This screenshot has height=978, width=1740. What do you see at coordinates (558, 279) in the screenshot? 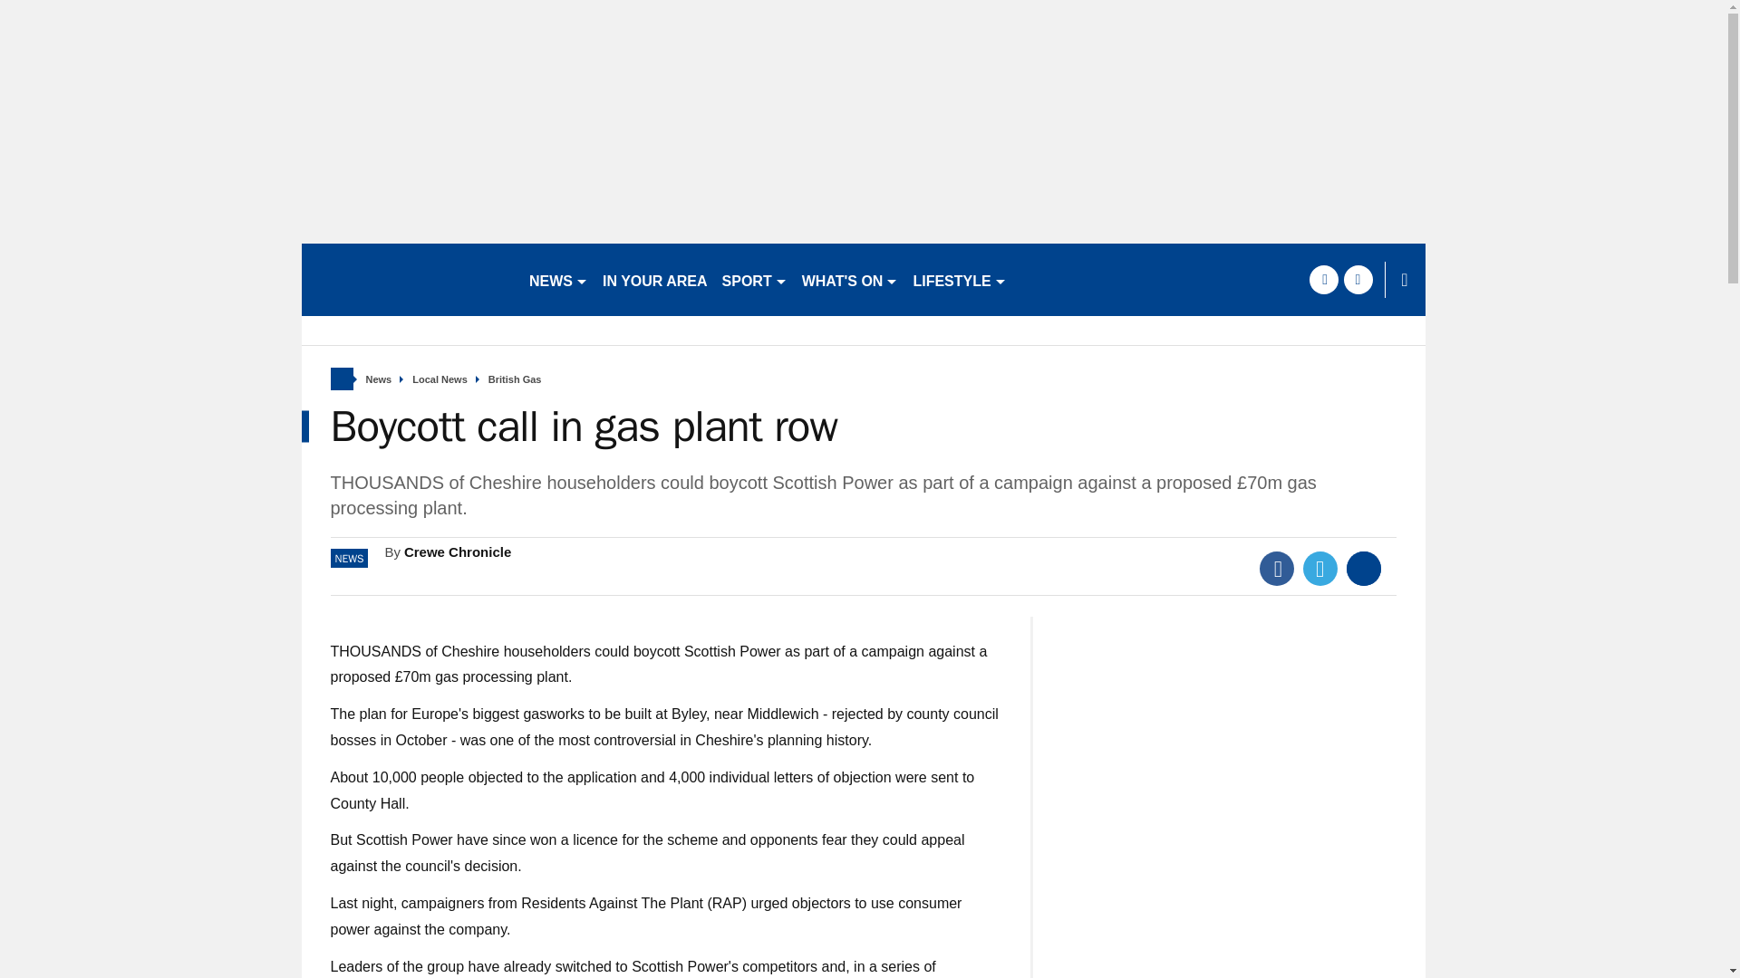
I see `NEWS` at bounding box center [558, 279].